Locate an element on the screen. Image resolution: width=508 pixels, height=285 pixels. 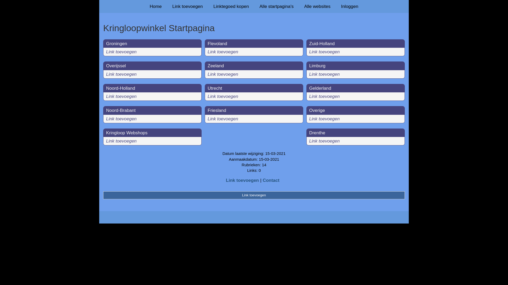
Link toevoegen is located at coordinates (121, 97).